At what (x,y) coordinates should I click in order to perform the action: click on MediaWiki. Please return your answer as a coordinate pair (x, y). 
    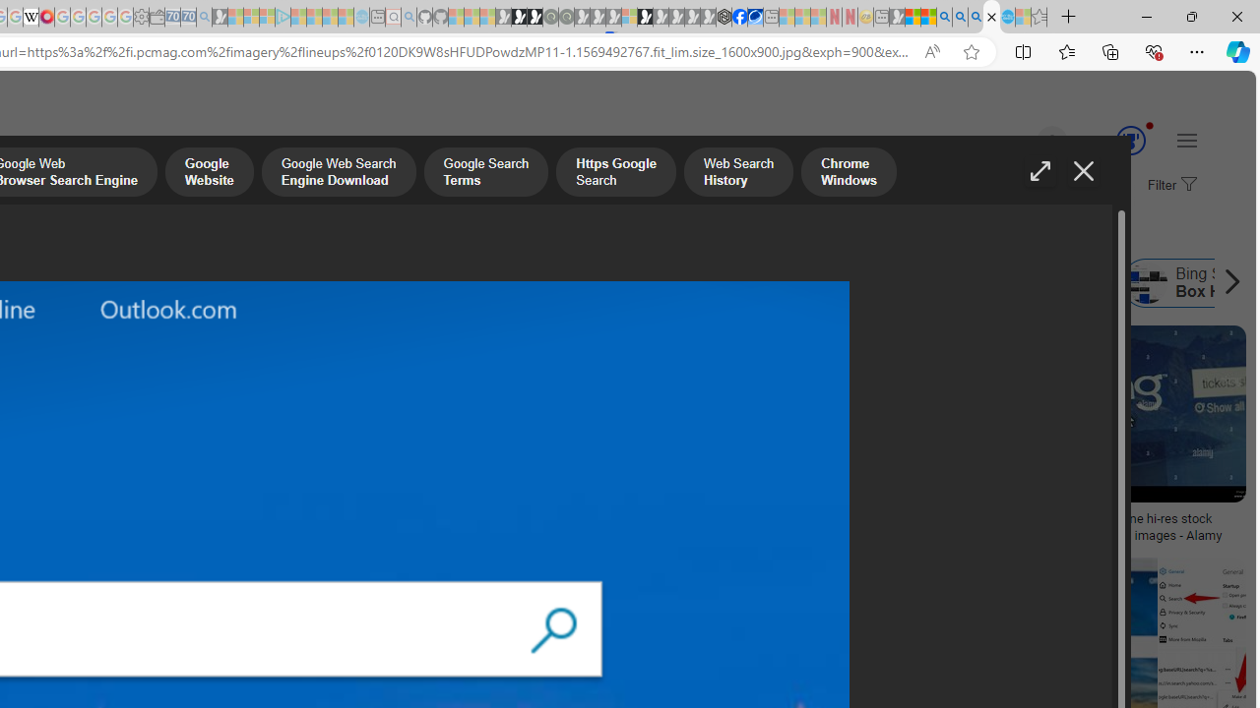
    Looking at the image, I should click on (46, 18).